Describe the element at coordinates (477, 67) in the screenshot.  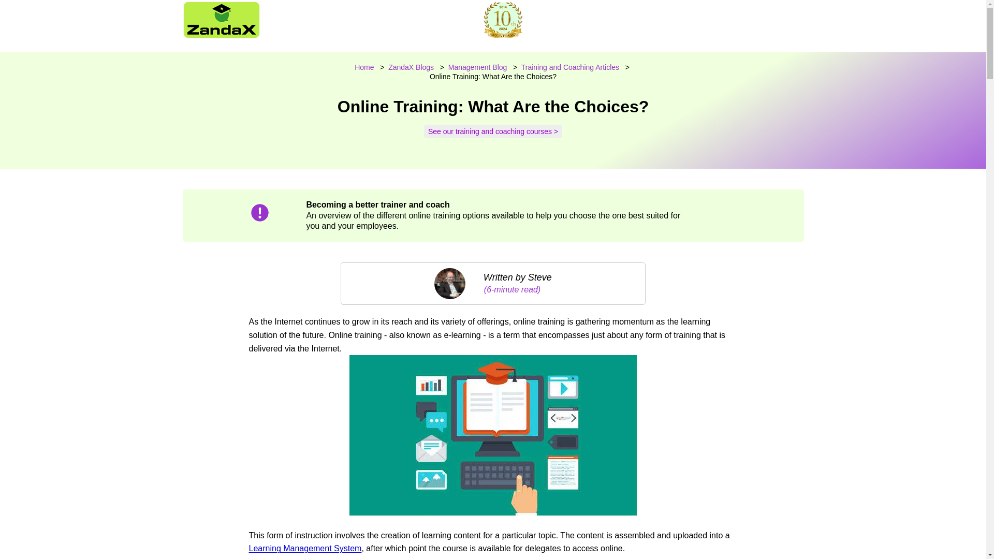
I see `Management Blog` at that location.